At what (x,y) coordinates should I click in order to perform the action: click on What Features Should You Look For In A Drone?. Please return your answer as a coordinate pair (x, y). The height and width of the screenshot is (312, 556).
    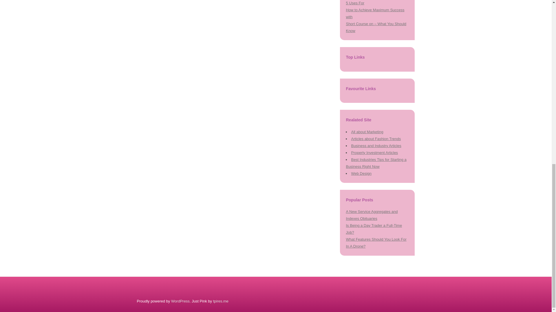
    Looking at the image, I should click on (376, 243).